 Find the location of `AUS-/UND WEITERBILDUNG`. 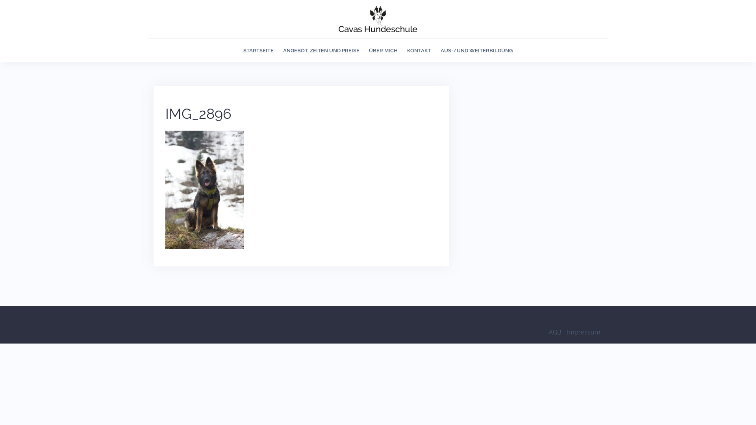

AUS-/UND WEITERBILDUNG is located at coordinates (476, 51).